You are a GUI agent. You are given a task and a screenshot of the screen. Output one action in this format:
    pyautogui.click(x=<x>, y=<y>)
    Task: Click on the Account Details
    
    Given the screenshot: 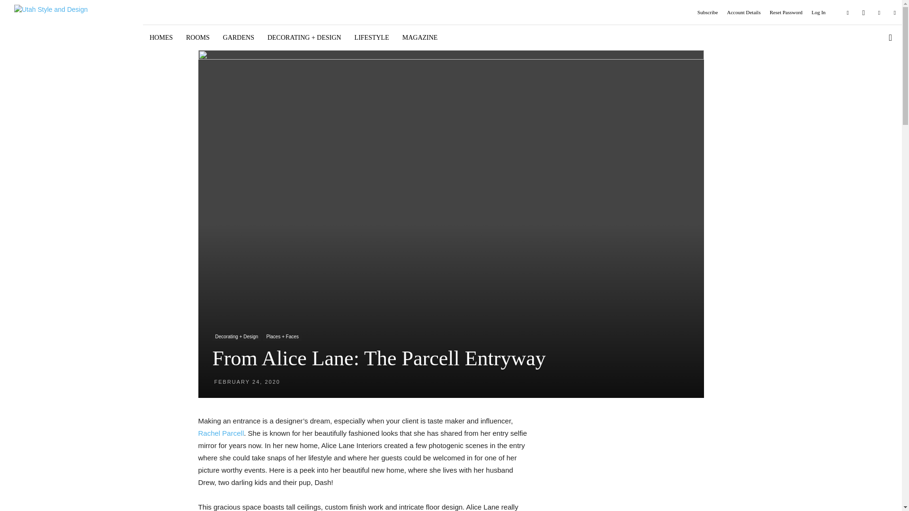 What is the action you would take?
    pyautogui.click(x=744, y=12)
    